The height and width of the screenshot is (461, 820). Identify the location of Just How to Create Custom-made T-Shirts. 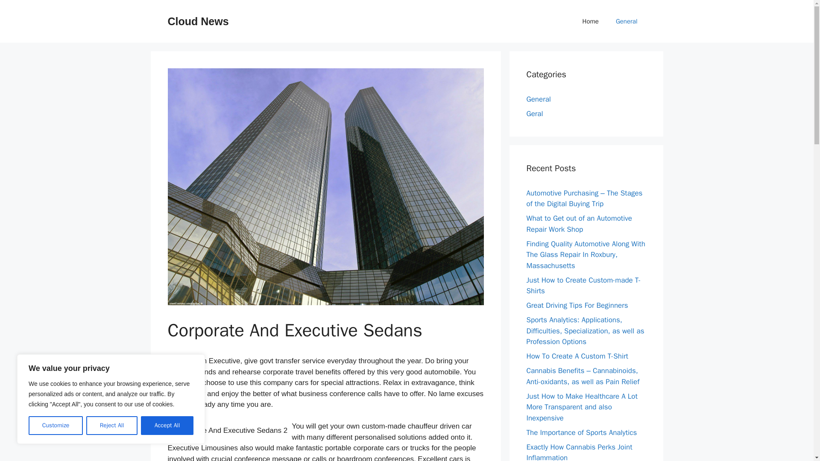
(583, 286).